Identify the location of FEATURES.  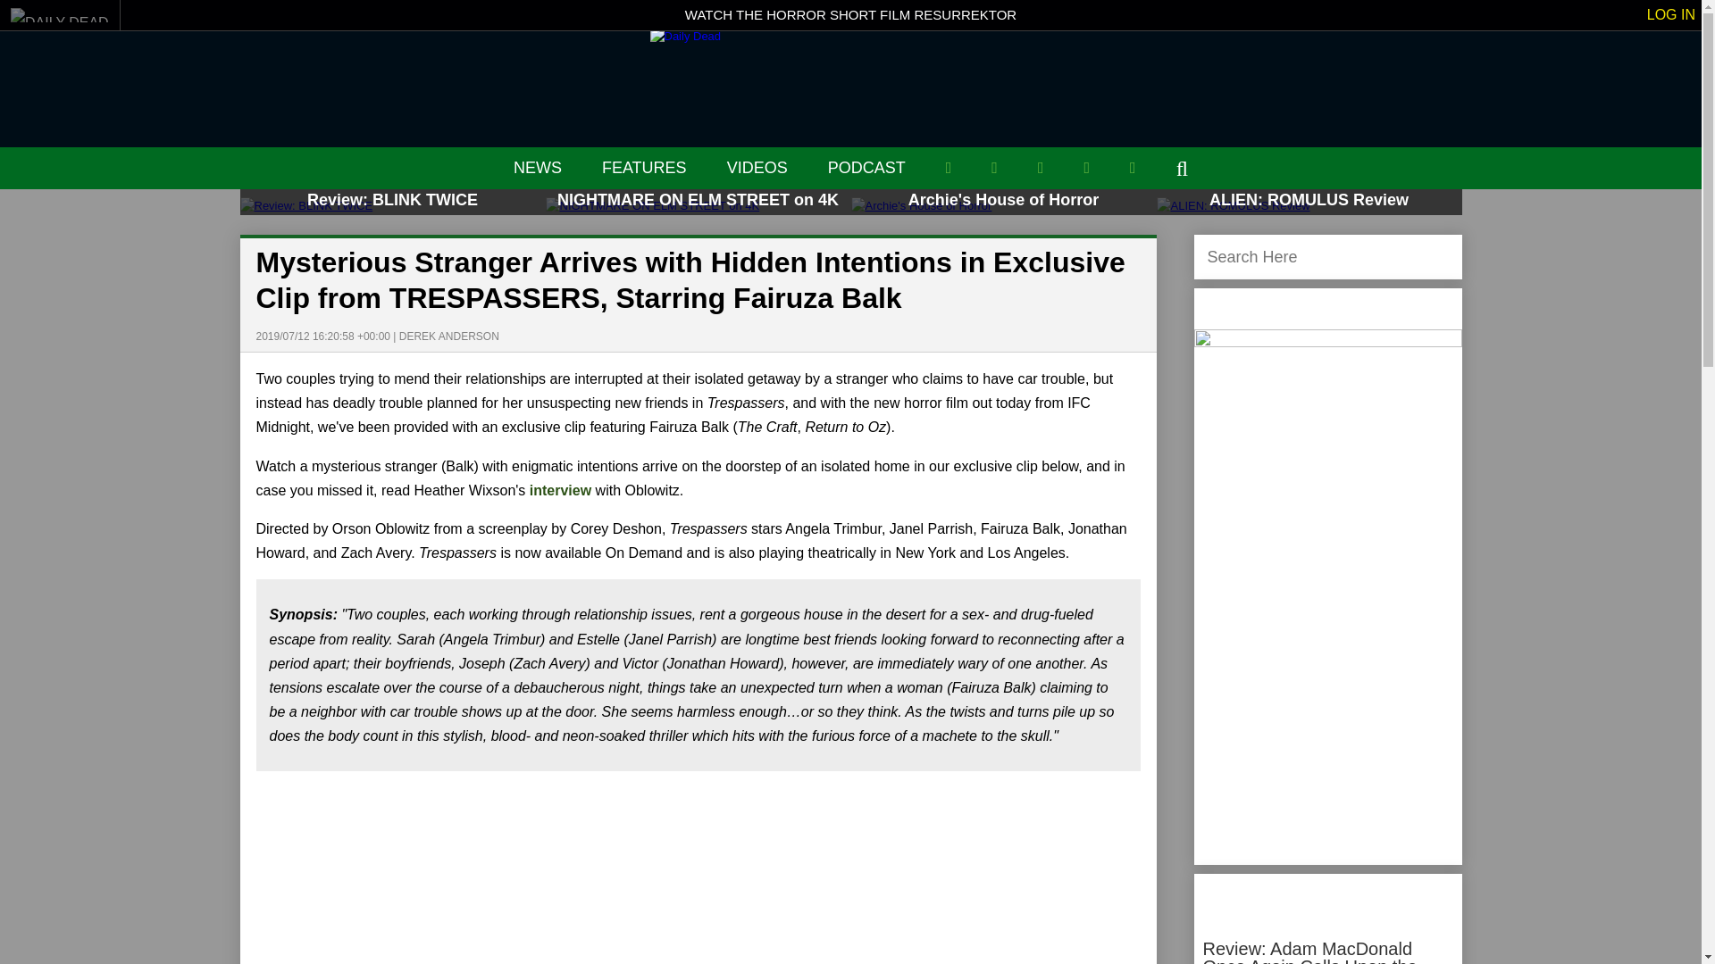
(644, 168).